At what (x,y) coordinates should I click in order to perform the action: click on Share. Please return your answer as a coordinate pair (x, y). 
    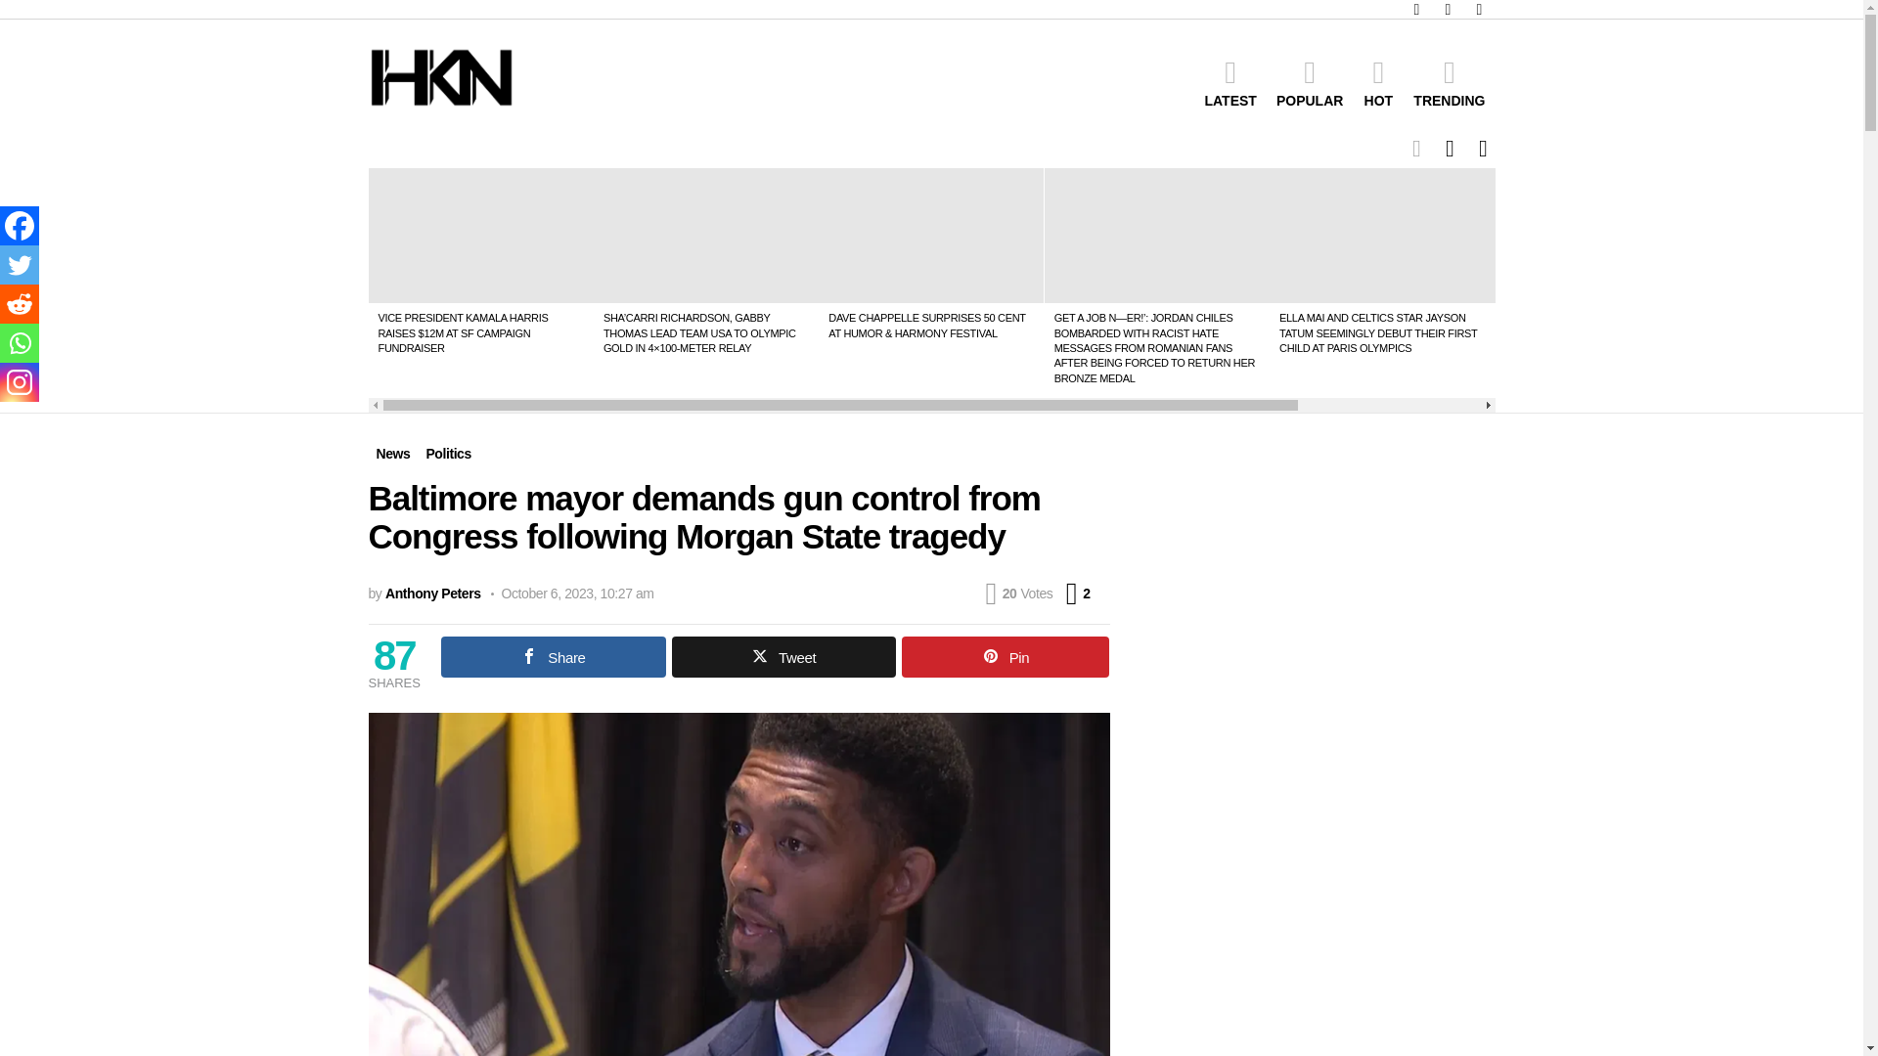
    Looking at the image, I should click on (554, 657).